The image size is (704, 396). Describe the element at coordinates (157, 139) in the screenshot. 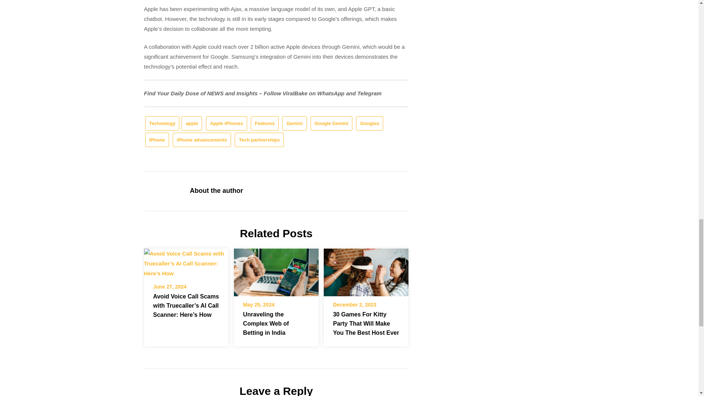

I see `iPhone` at that location.